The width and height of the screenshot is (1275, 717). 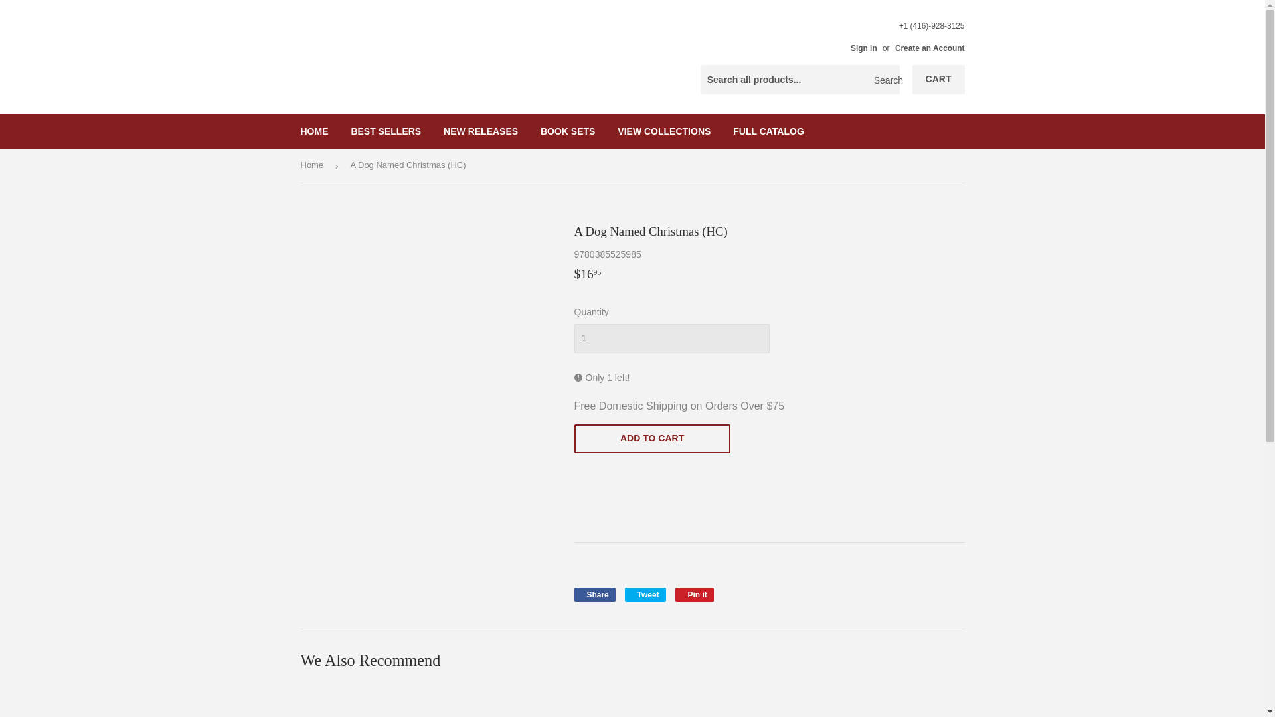 I want to click on ADD TO CART, so click(x=385, y=131).